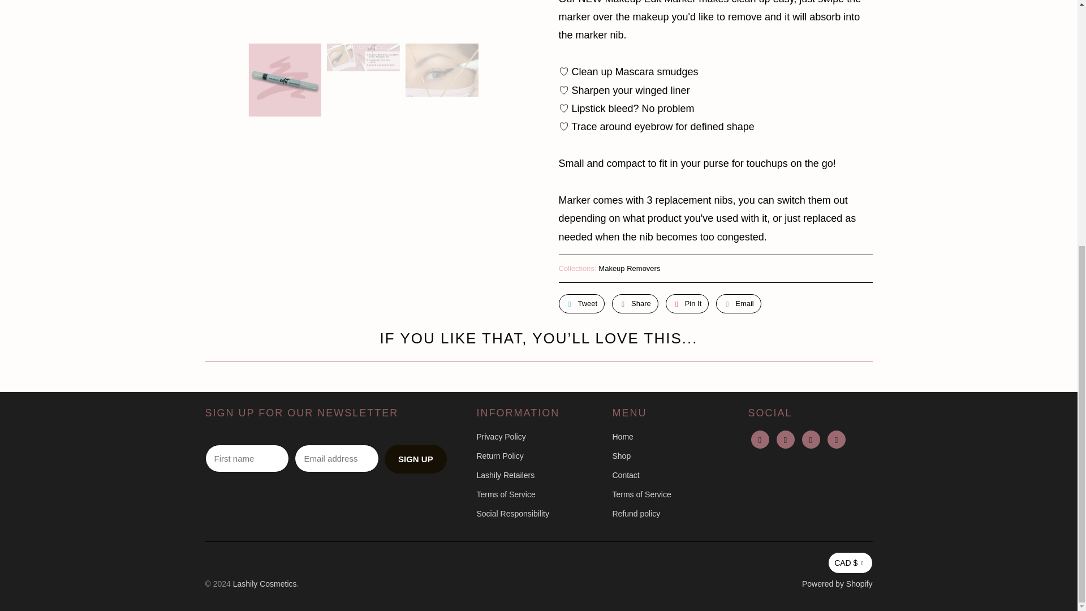 This screenshot has width=1086, height=611. Describe the element at coordinates (687, 303) in the screenshot. I see `Share this on Pinterest` at that location.